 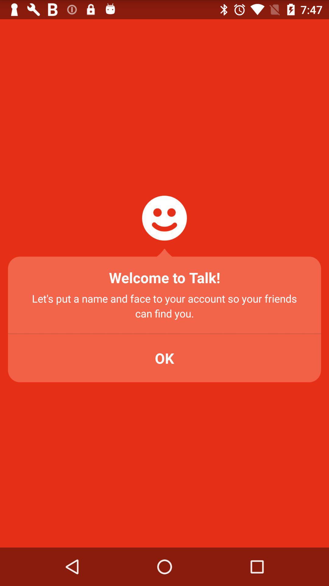 I want to click on flip until the ok item, so click(x=164, y=358).